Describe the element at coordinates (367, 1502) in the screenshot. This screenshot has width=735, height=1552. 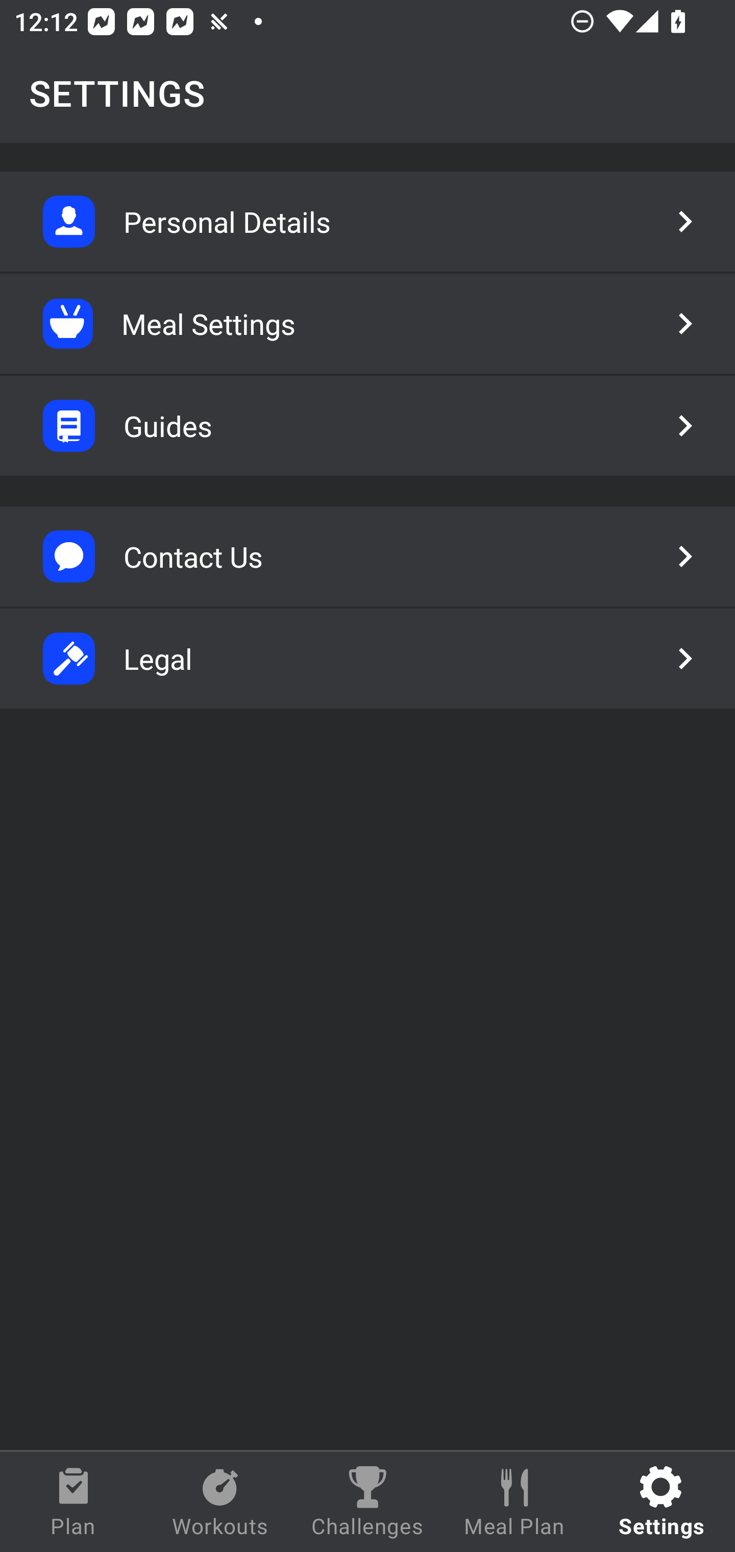
I see ` Challenges ` at that location.